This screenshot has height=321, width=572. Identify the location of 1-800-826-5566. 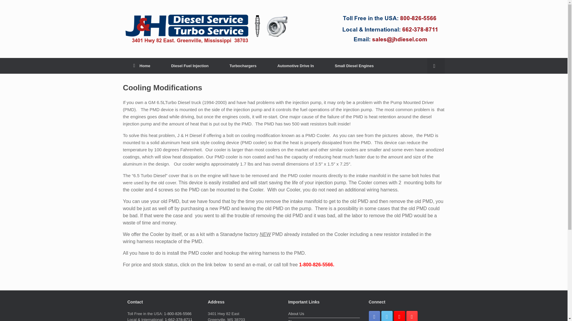
(178, 313).